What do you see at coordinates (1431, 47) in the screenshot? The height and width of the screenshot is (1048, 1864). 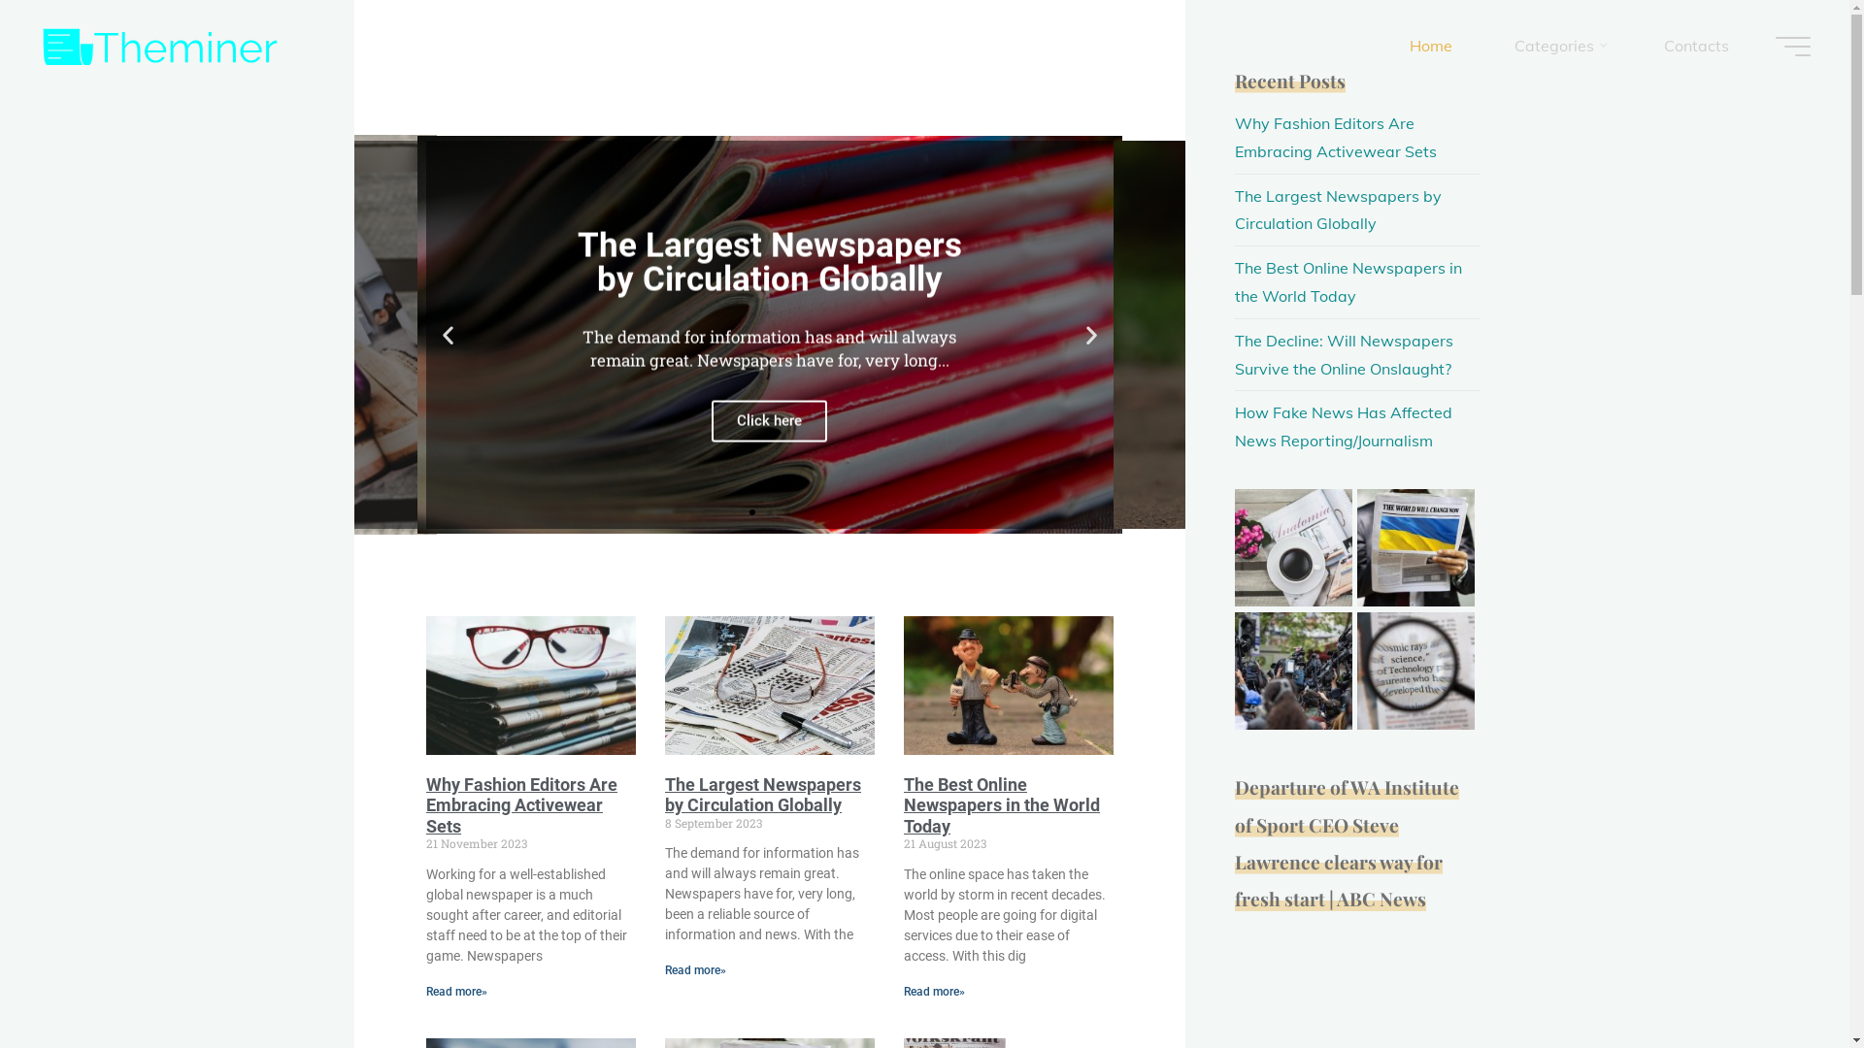 I see `Home` at bounding box center [1431, 47].